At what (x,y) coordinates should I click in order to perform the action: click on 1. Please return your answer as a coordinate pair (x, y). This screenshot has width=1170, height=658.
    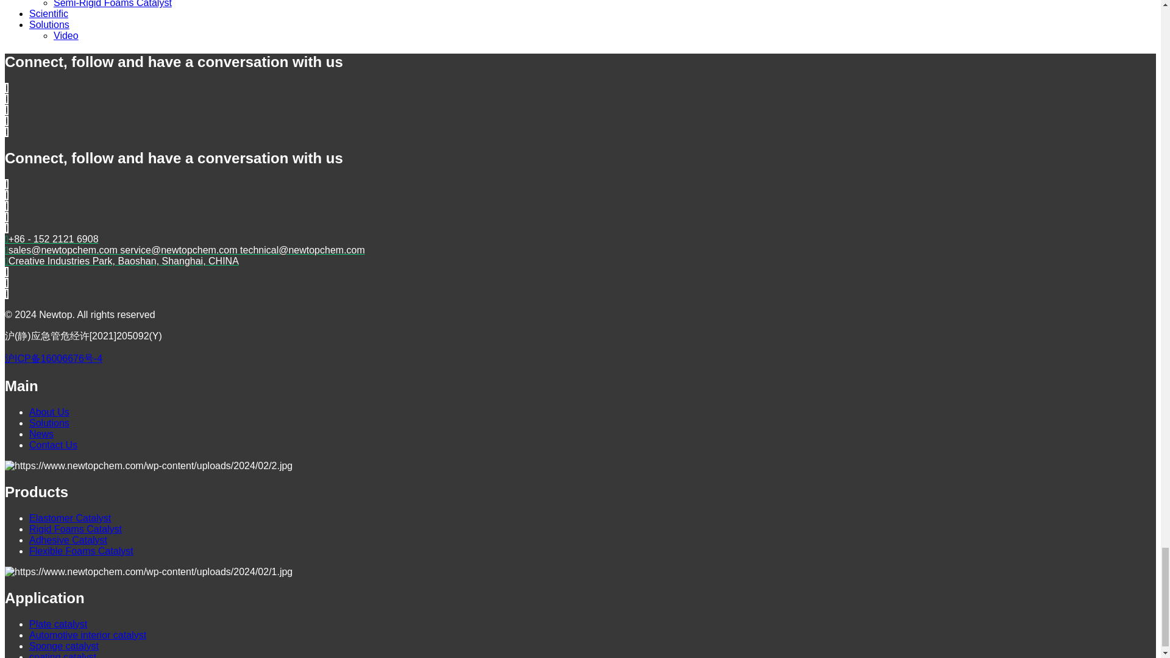
    Looking at the image, I should click on (149, 571).